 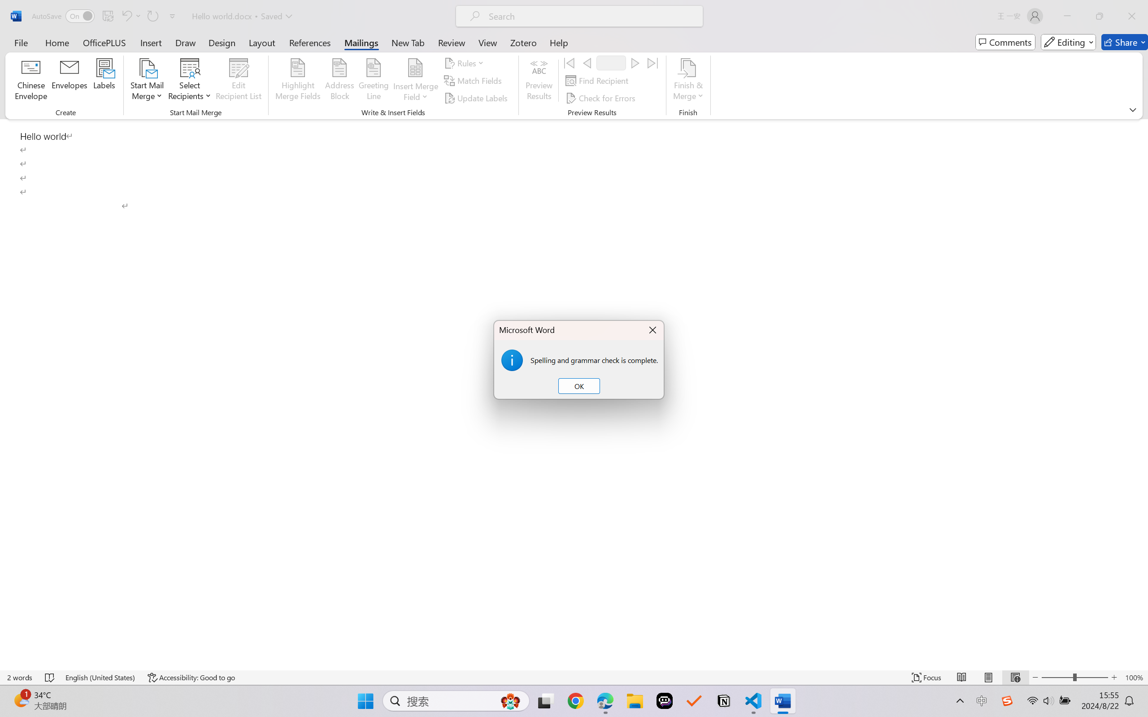 I want to click on Draw, so click(x=186, y=42).